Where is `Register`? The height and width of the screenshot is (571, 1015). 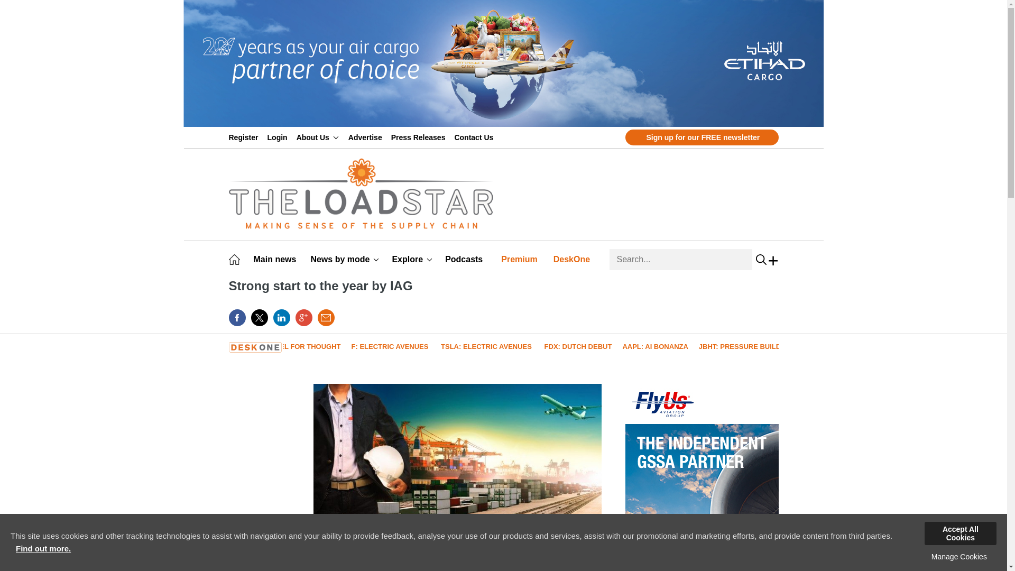 Register is located at coordinates (245, 137).